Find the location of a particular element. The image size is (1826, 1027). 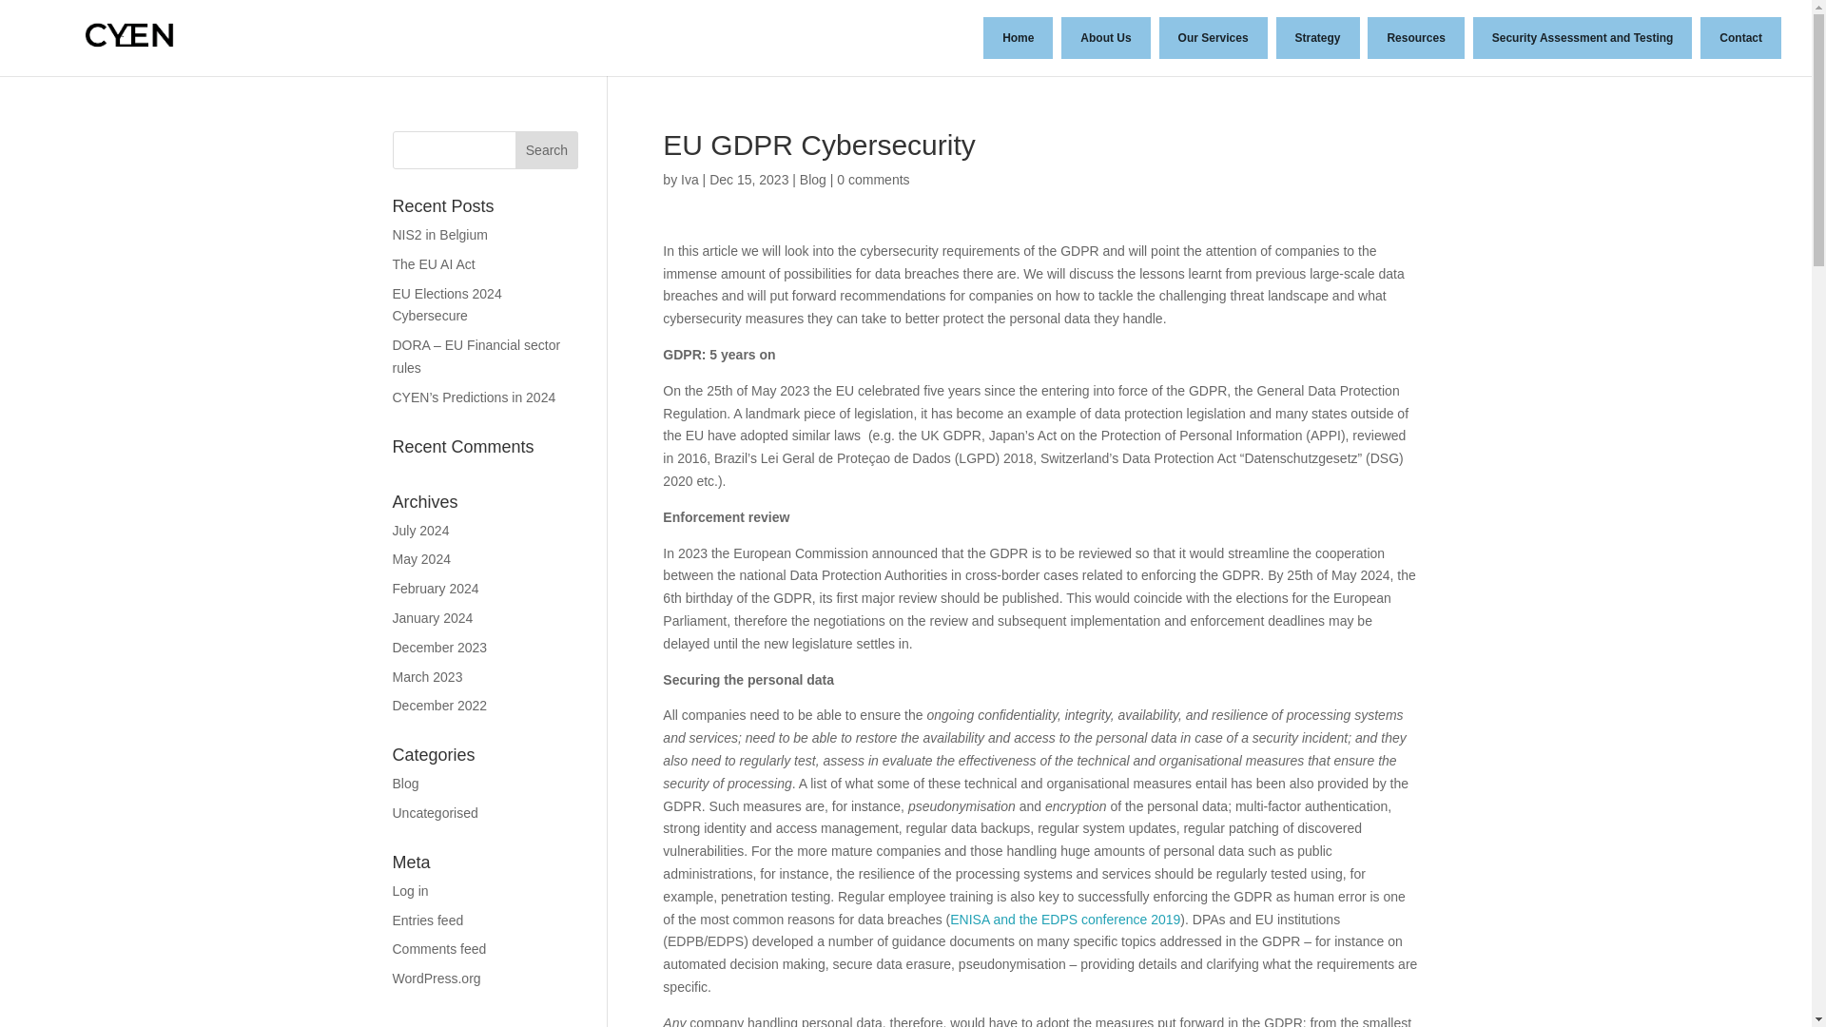

Contact is located at coordinates (1740, 38).